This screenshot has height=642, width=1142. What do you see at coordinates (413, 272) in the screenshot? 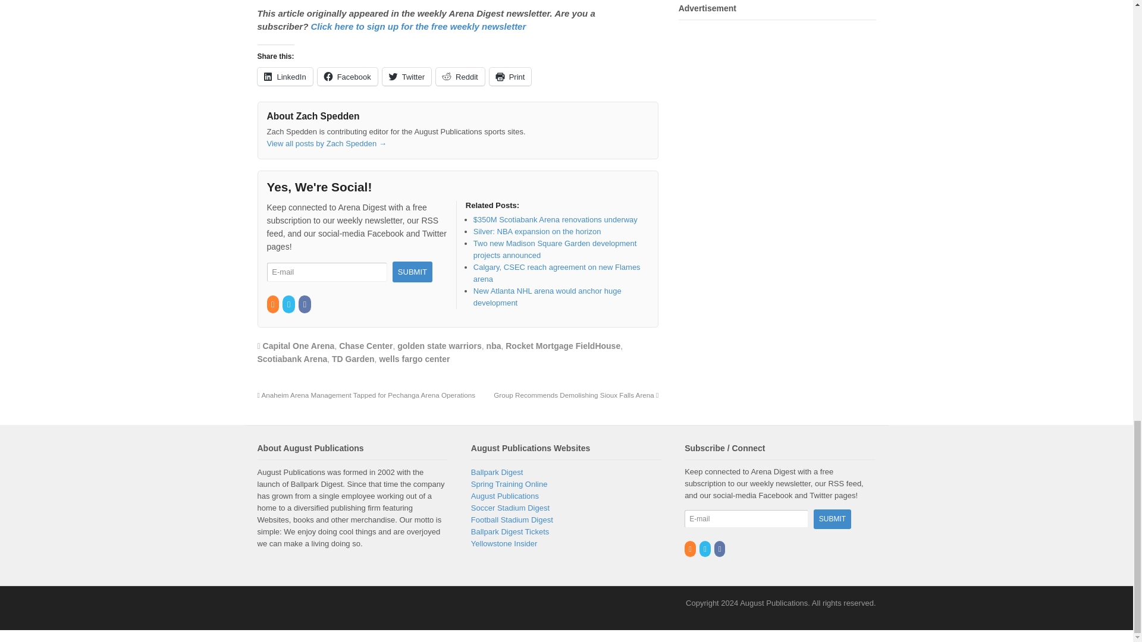
I see `Submit` at bounding box center [413, 272].